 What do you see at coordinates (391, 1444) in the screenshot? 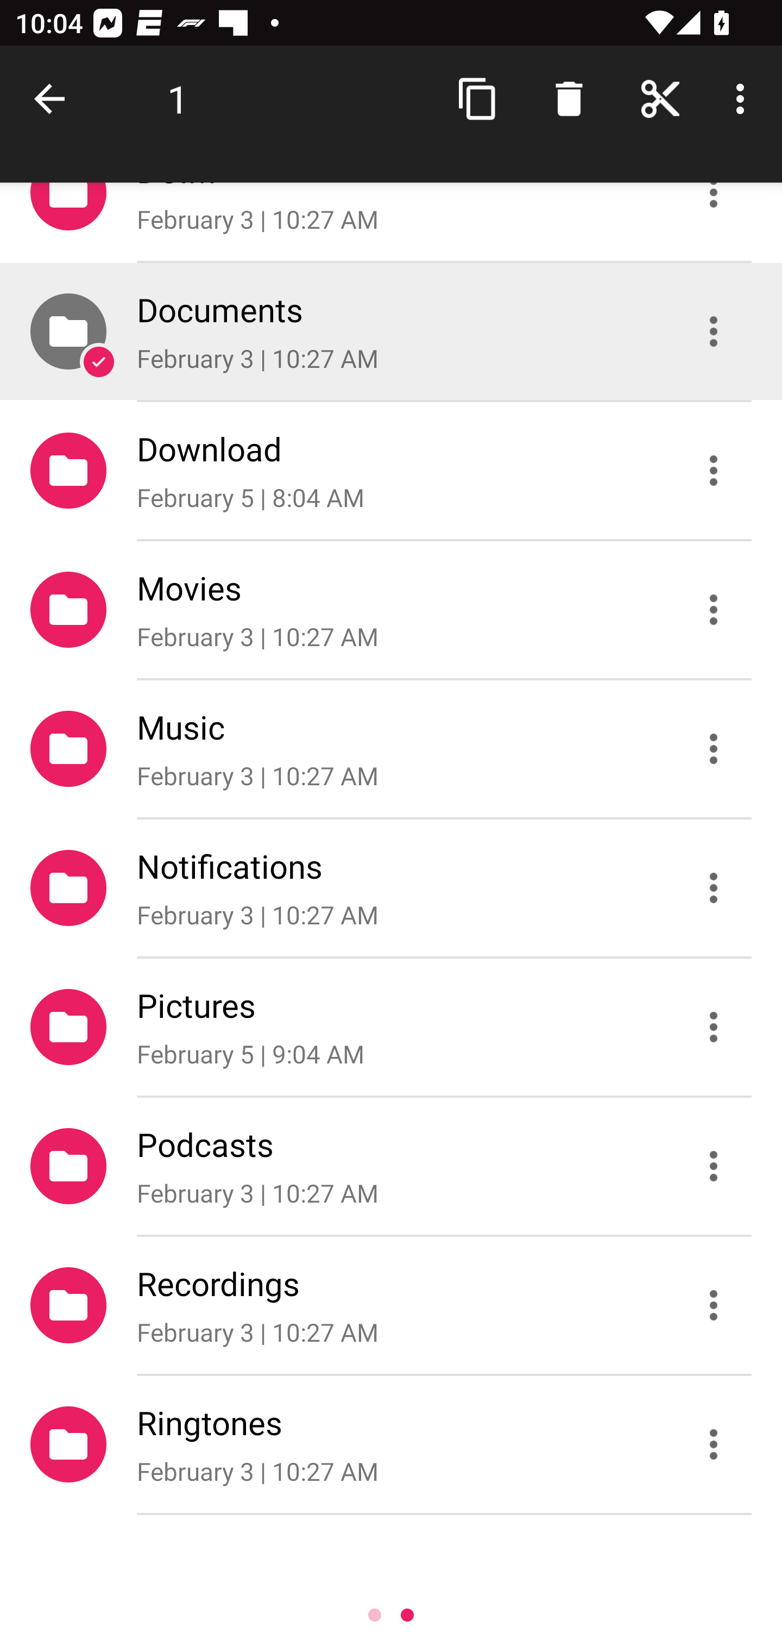
I see `Ringtones February 3 | 10:27 AM` at bounding box center [391, 1444].